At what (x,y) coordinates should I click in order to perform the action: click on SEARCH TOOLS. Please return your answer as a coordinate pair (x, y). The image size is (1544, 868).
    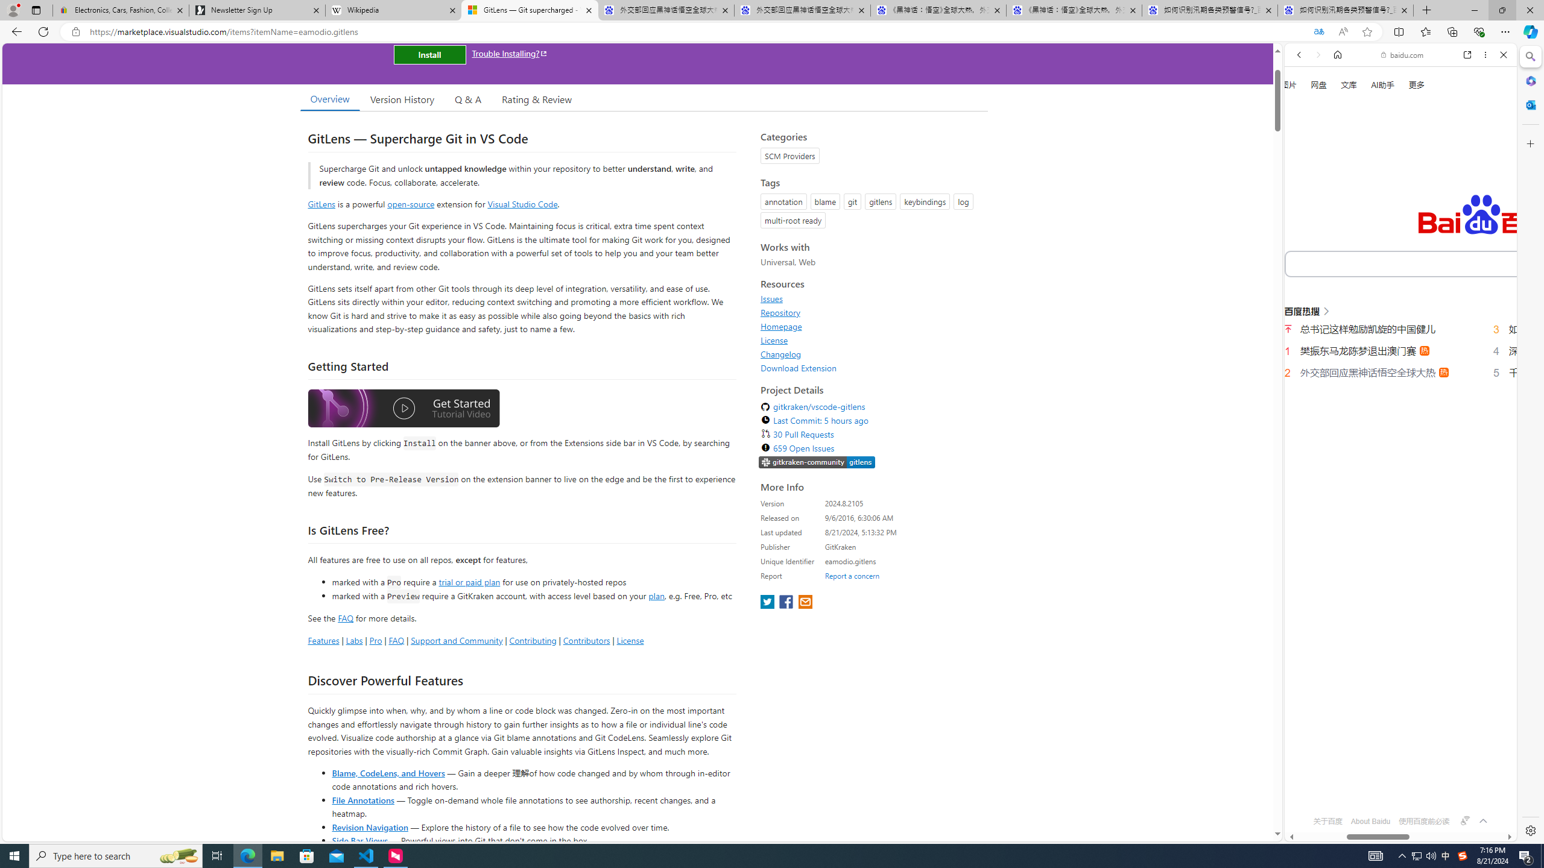
    Looking at the image, I should click on (1432, 204).